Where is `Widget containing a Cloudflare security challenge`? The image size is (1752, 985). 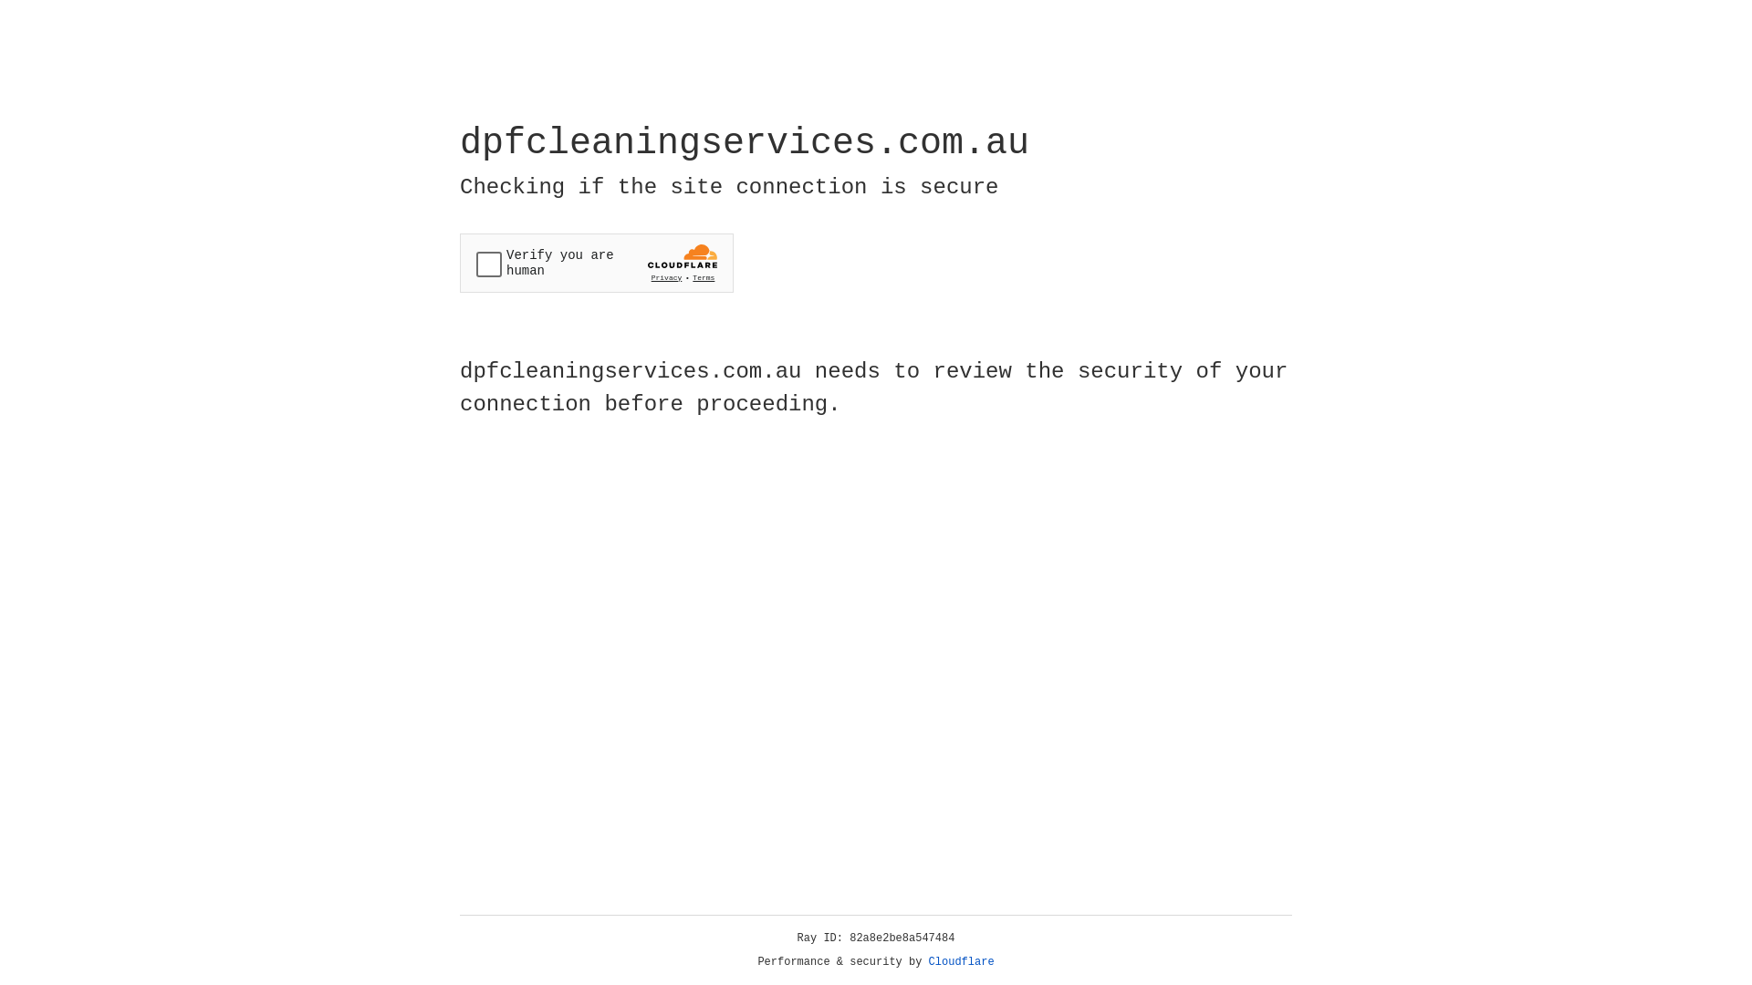 Widget containing a Cloudflare security challenge is located at coordinates (597, 263).